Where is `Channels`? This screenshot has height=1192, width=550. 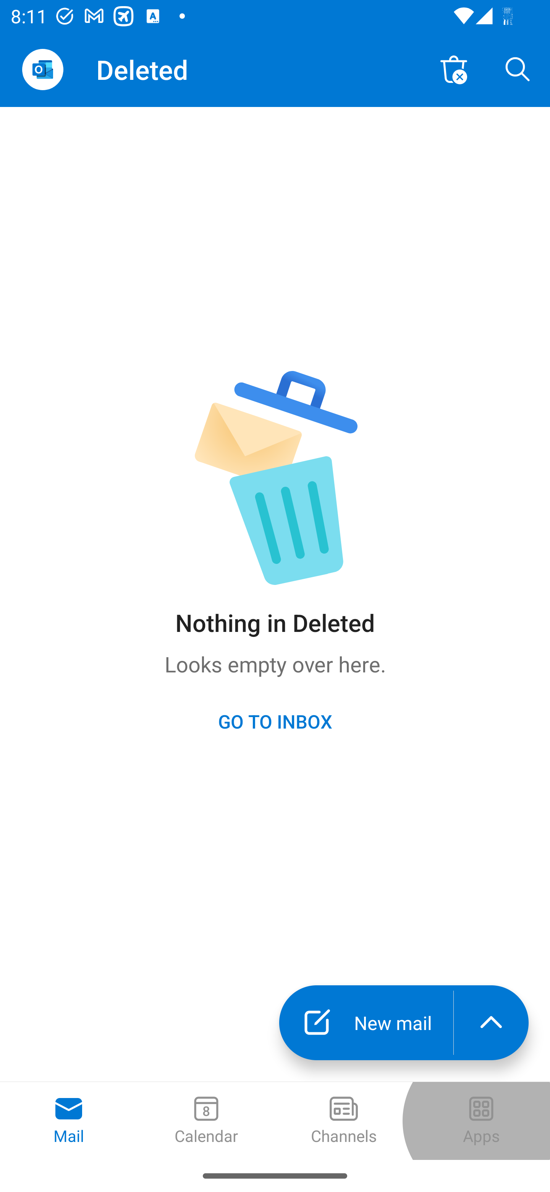 Channels is located at coordinates (344, 1121).